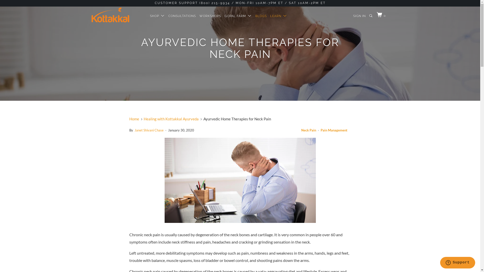  What do you see at coordinates (117, 15) in the screenshot?
I see `KOTTAKKAL Ayurveda USA` at bounding box center [117, 15].